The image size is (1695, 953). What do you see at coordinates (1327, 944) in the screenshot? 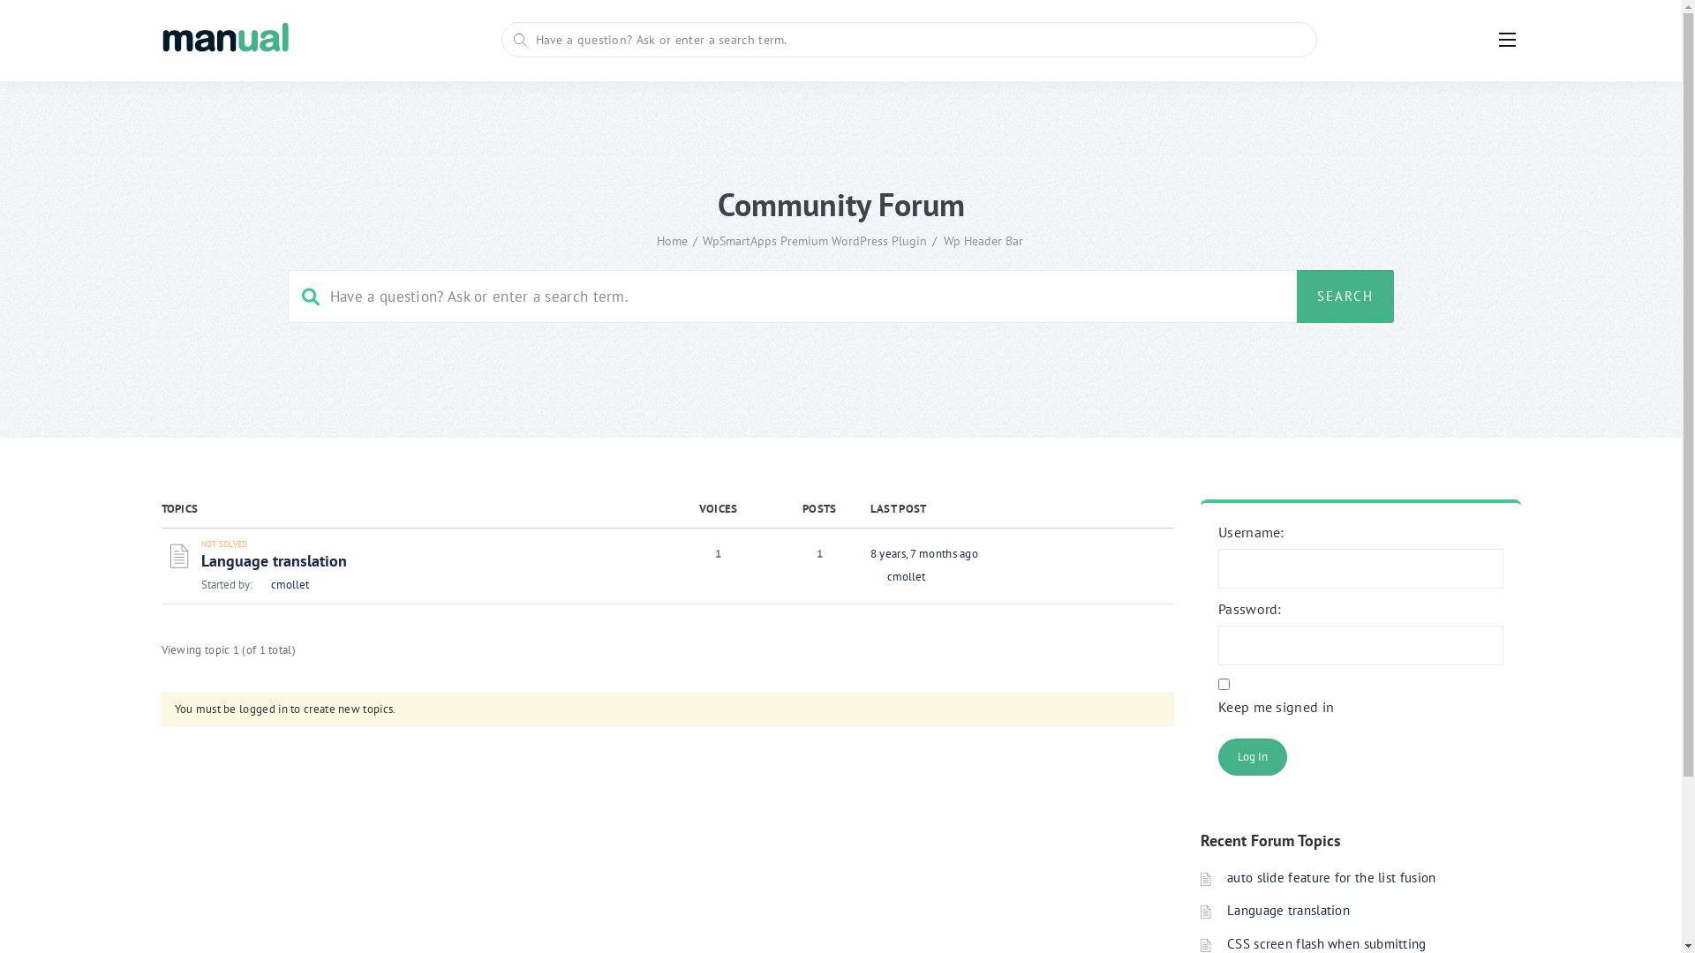
I see `CSS screen flash when submitting` at bounding box center [1327, 944].